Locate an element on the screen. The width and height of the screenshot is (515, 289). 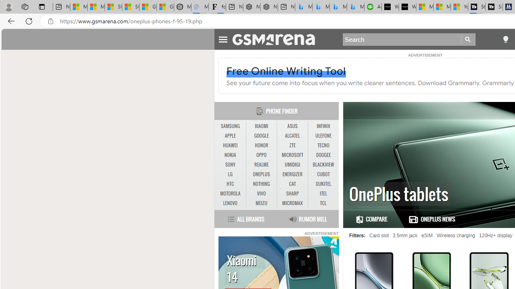
CAT is located at coordinates (292, 184).